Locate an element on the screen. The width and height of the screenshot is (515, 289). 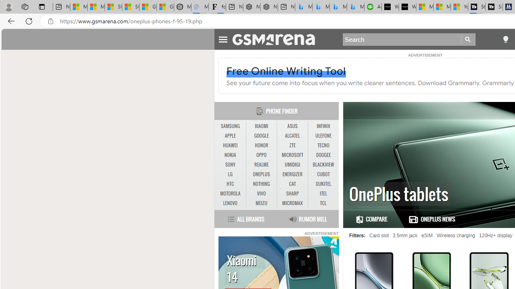
CAT is located at coordinates (292, 184).